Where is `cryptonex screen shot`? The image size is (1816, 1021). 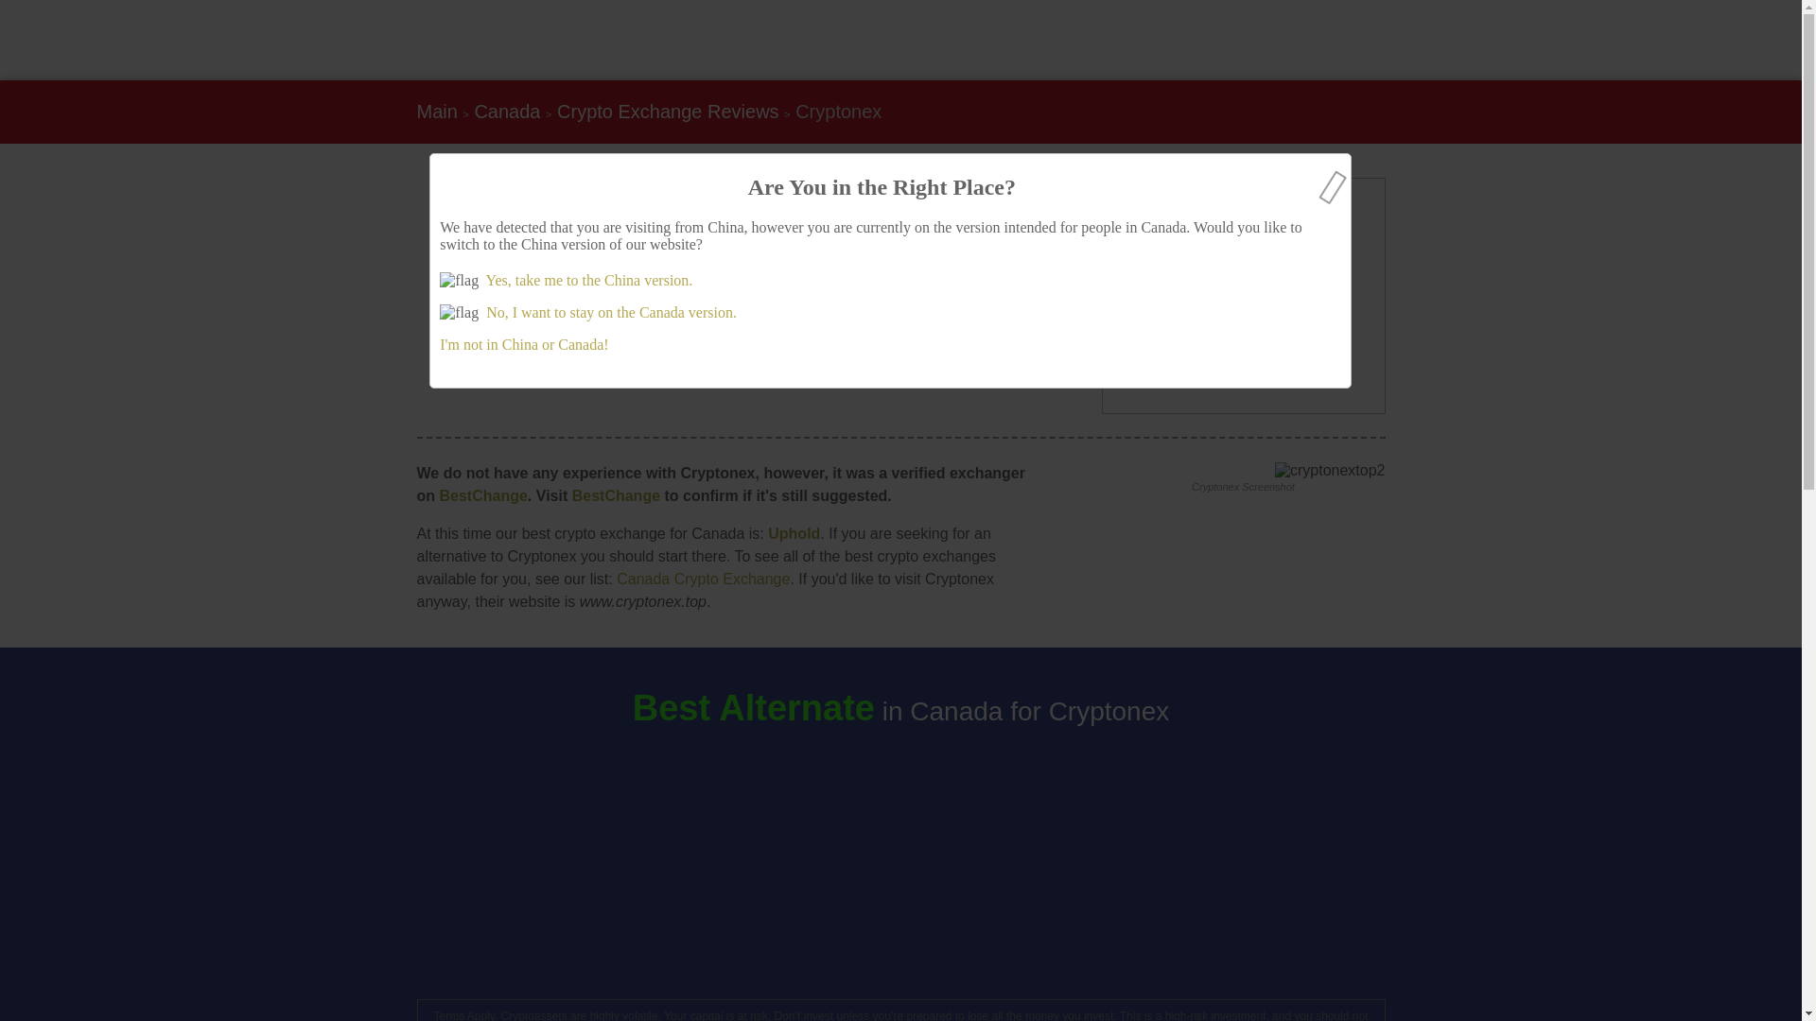
cryptonex screen shot is located at coordinates (1330, 471).